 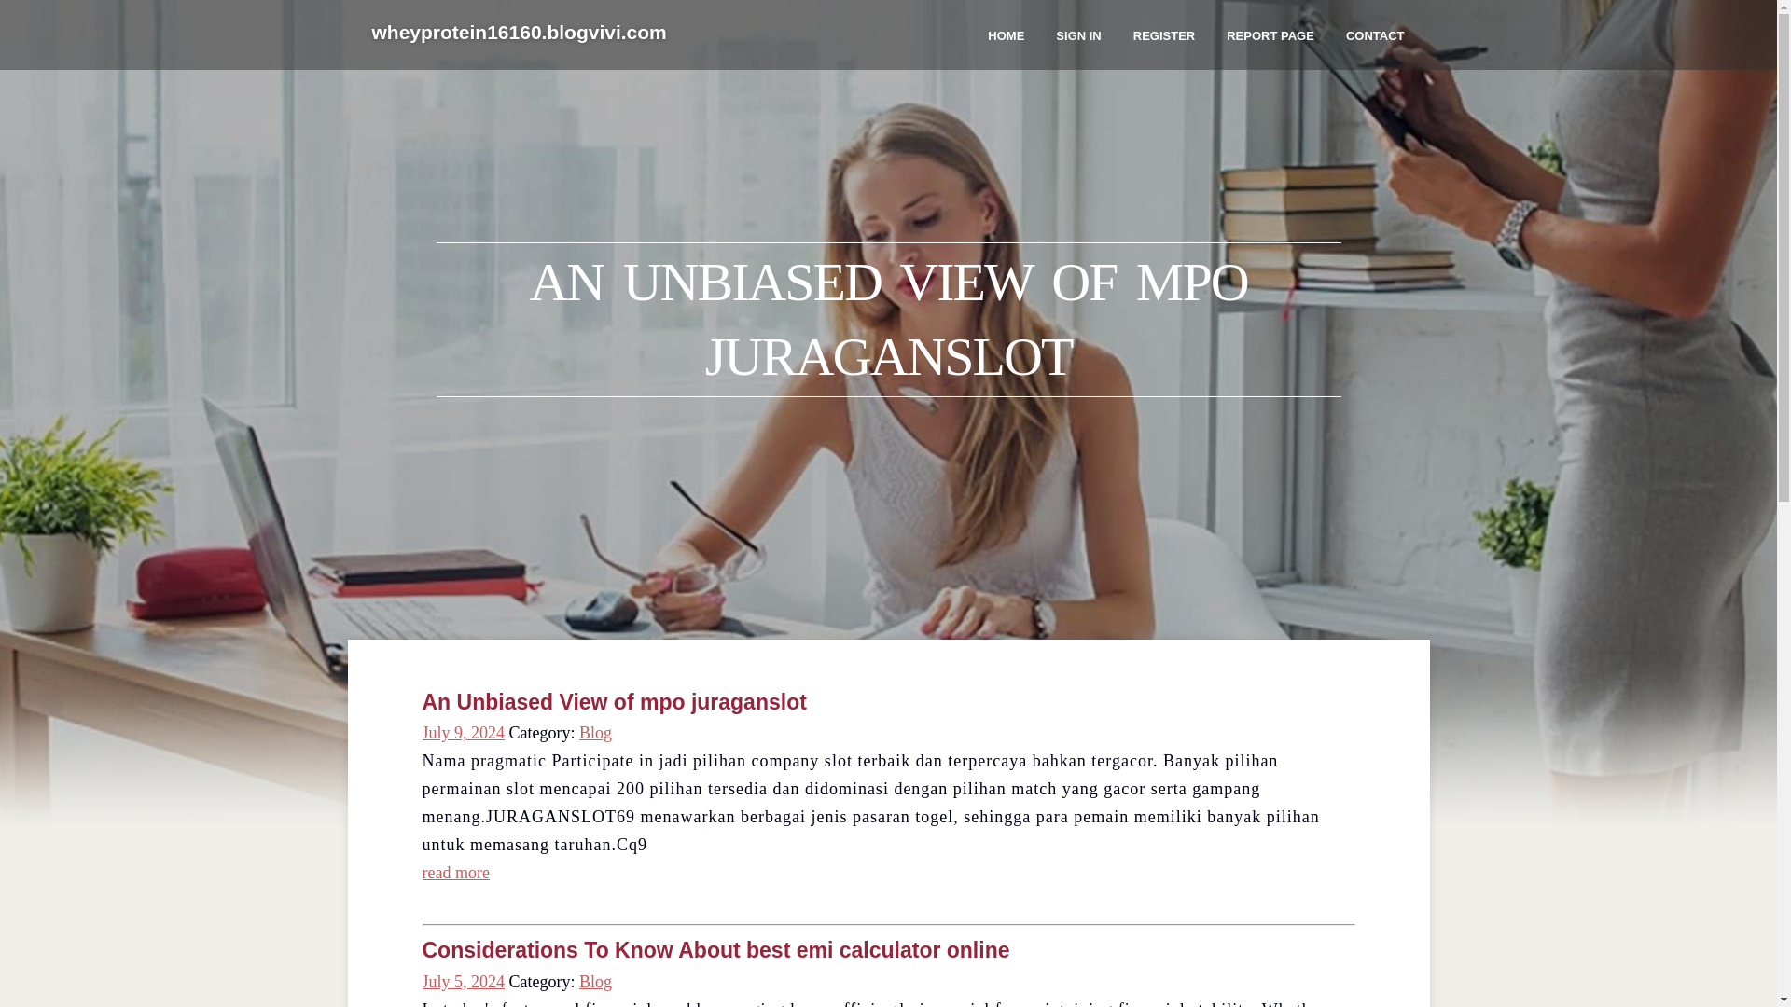 I want to click on Considerations To Know About best emi calculator online, so click(x=715, y=949).